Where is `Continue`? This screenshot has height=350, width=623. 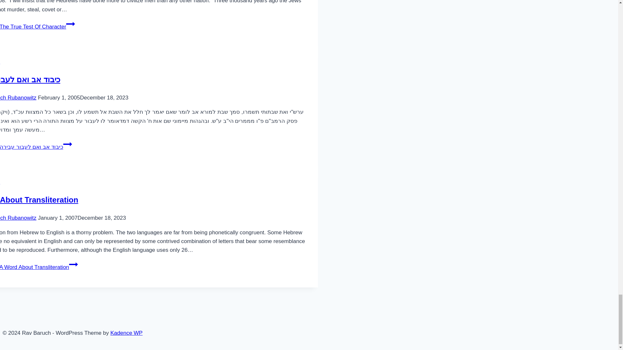 Continue is located at coordinates (67, 144).